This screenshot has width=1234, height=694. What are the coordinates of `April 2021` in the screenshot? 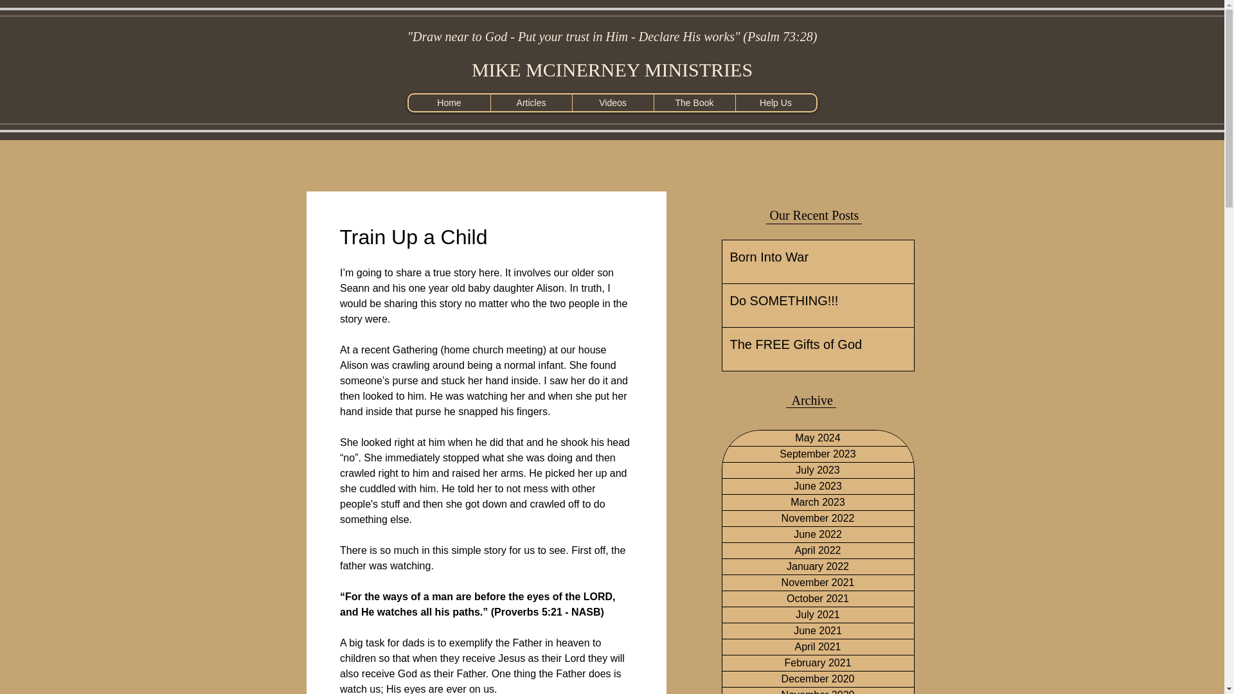 It's located at (818, 646).